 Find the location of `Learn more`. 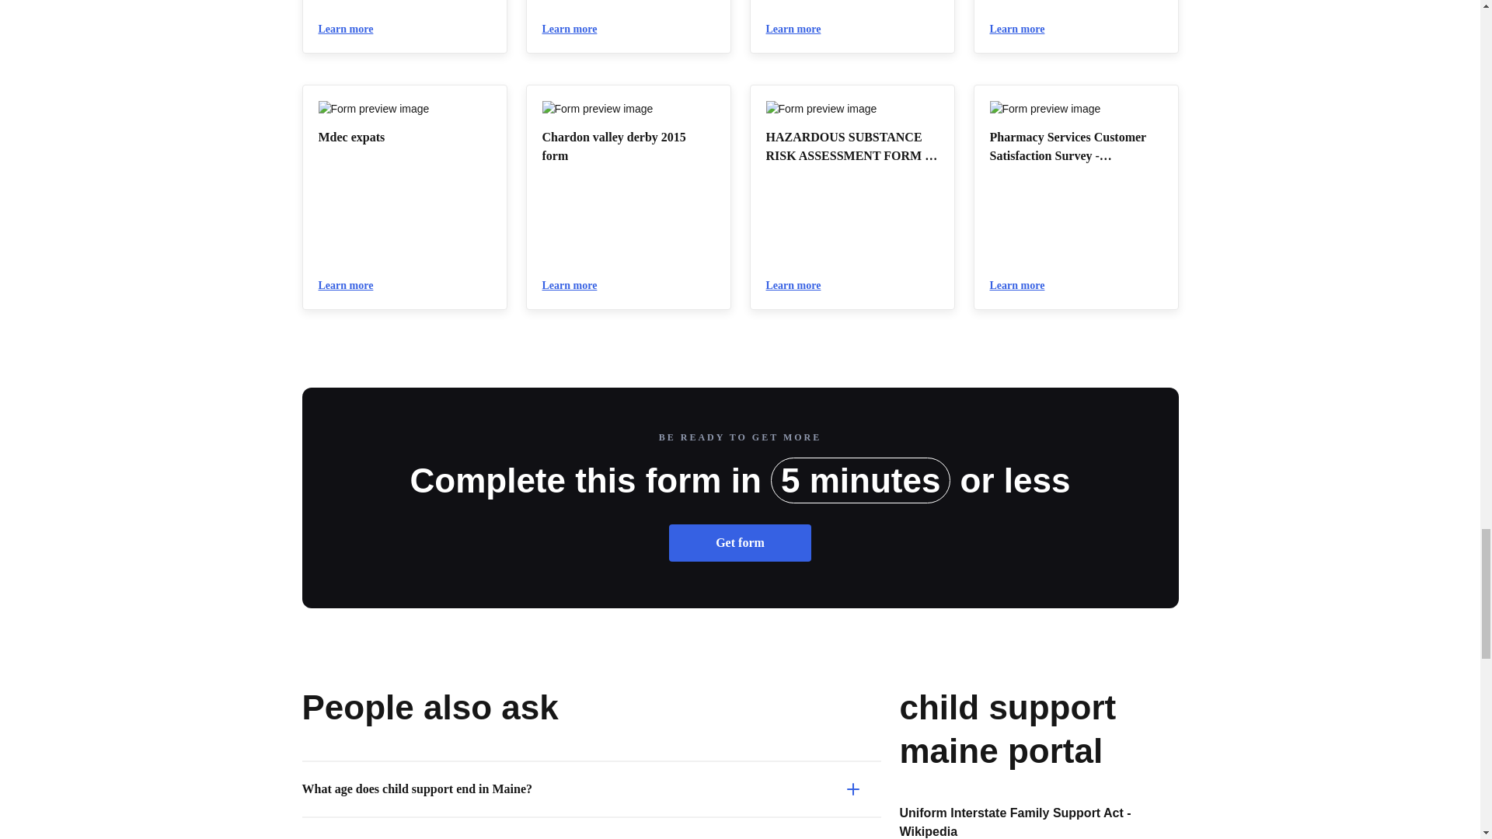

Learn more is located at coordinates (1024, 30).